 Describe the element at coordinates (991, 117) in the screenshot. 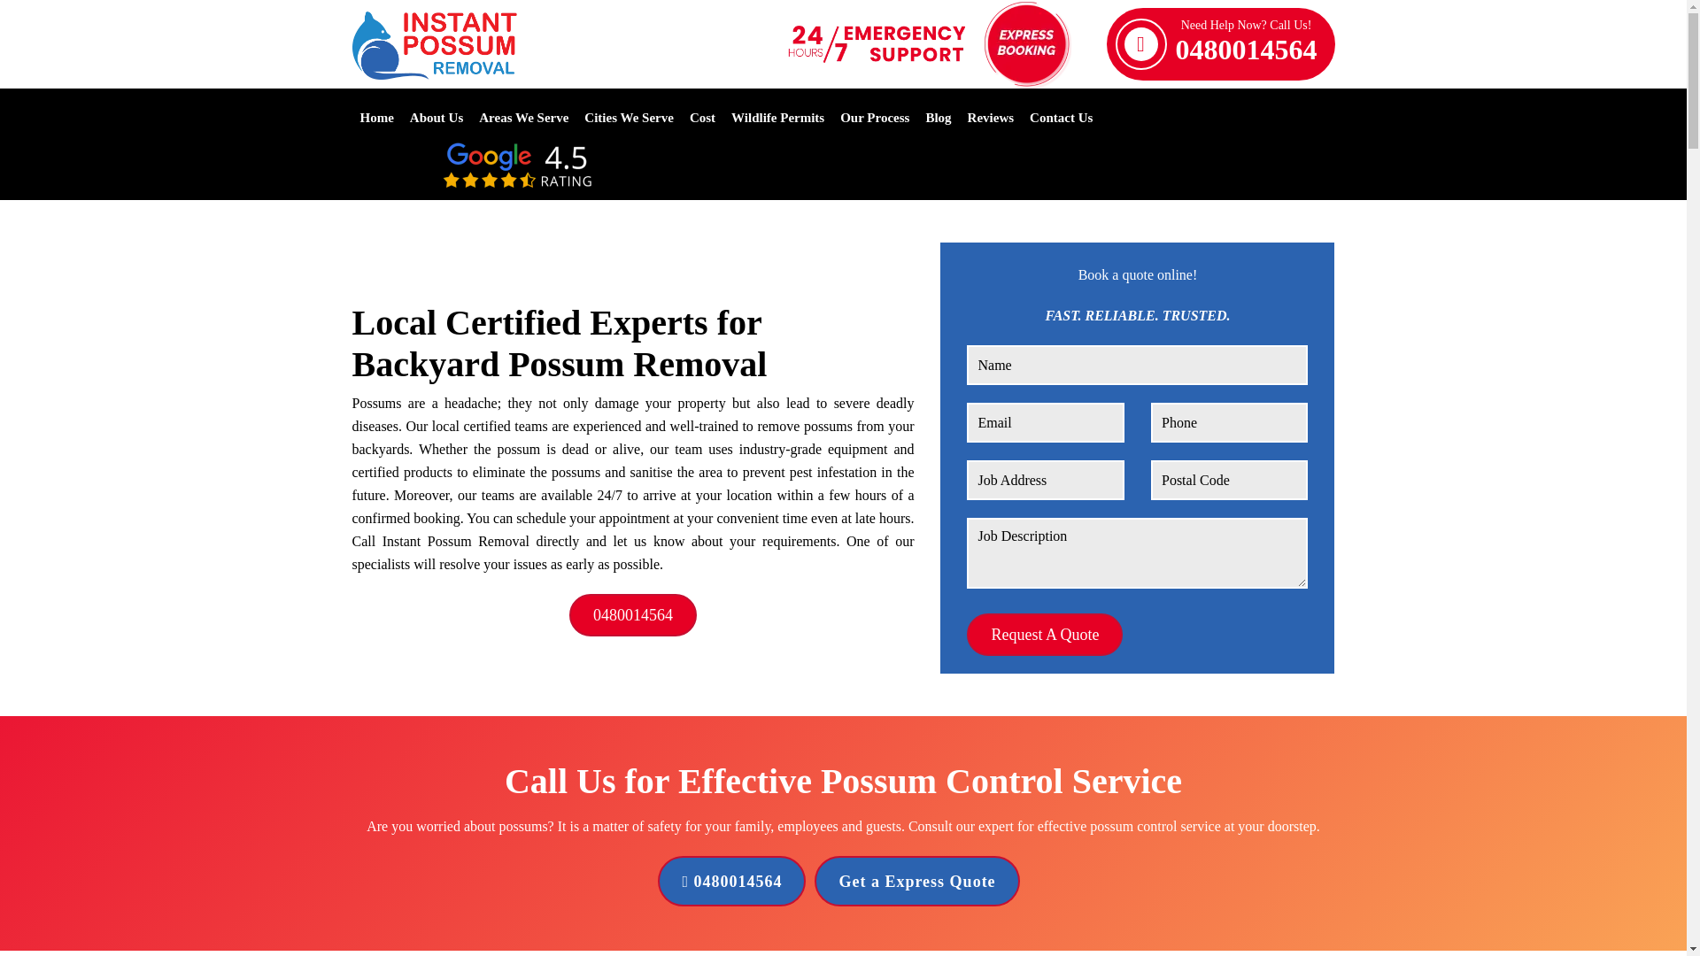

I see `Reviews` at that location.